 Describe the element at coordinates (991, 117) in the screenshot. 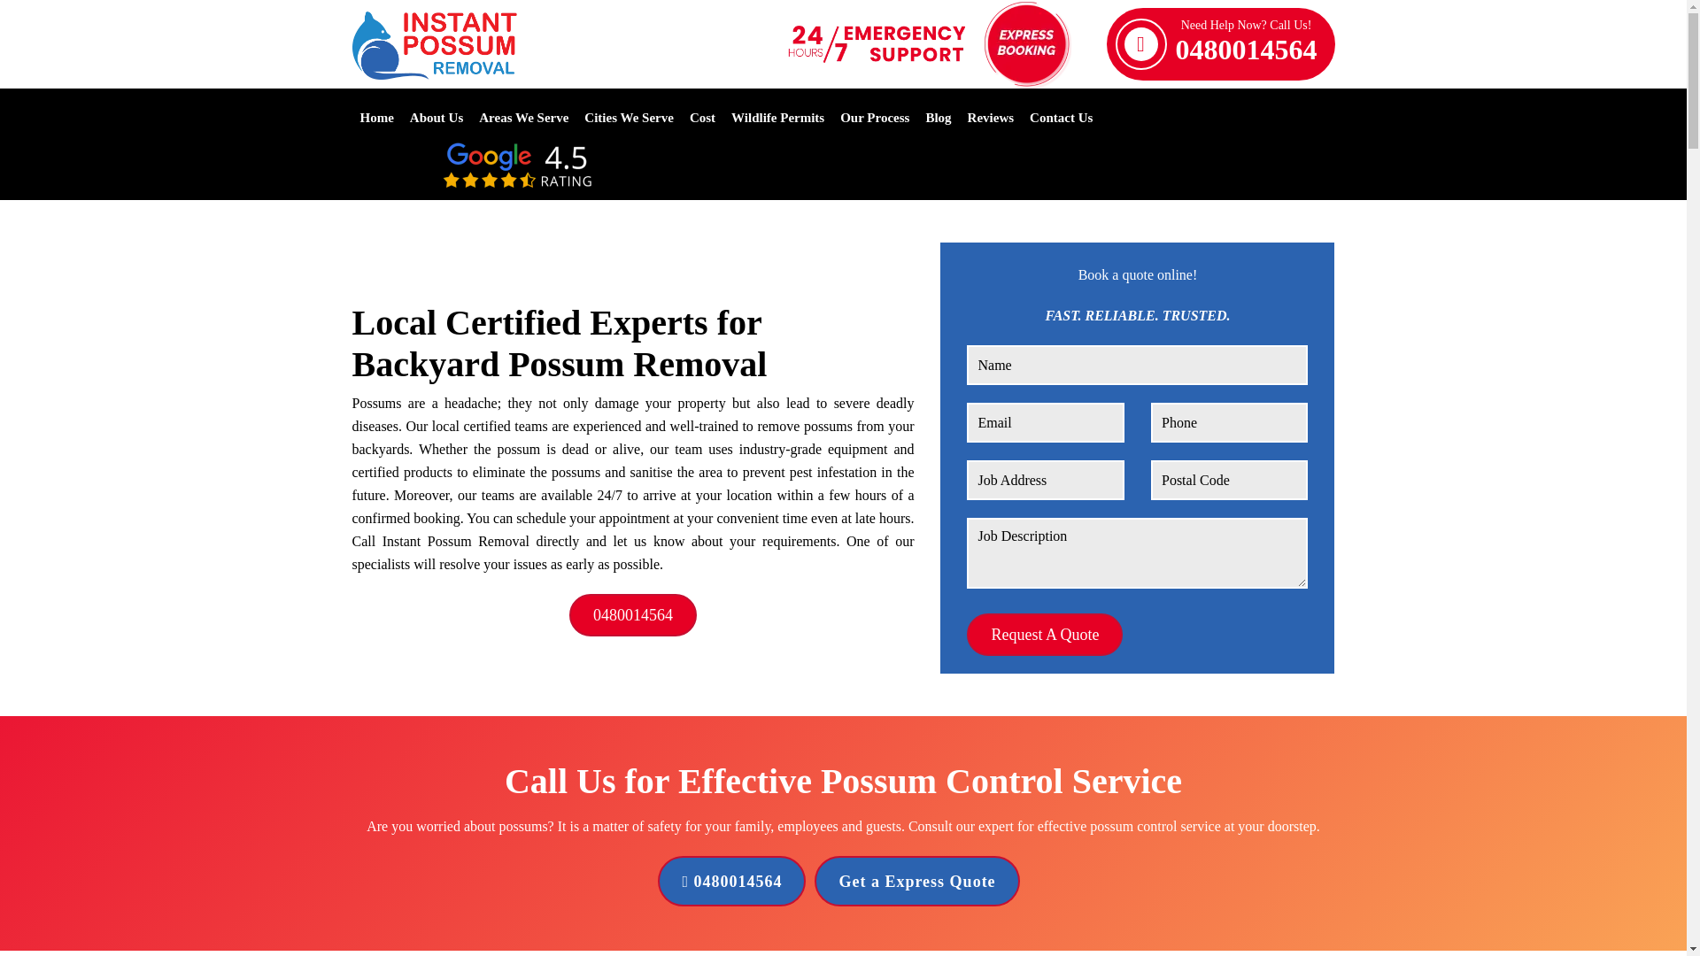

I see `Reviews` at that location.